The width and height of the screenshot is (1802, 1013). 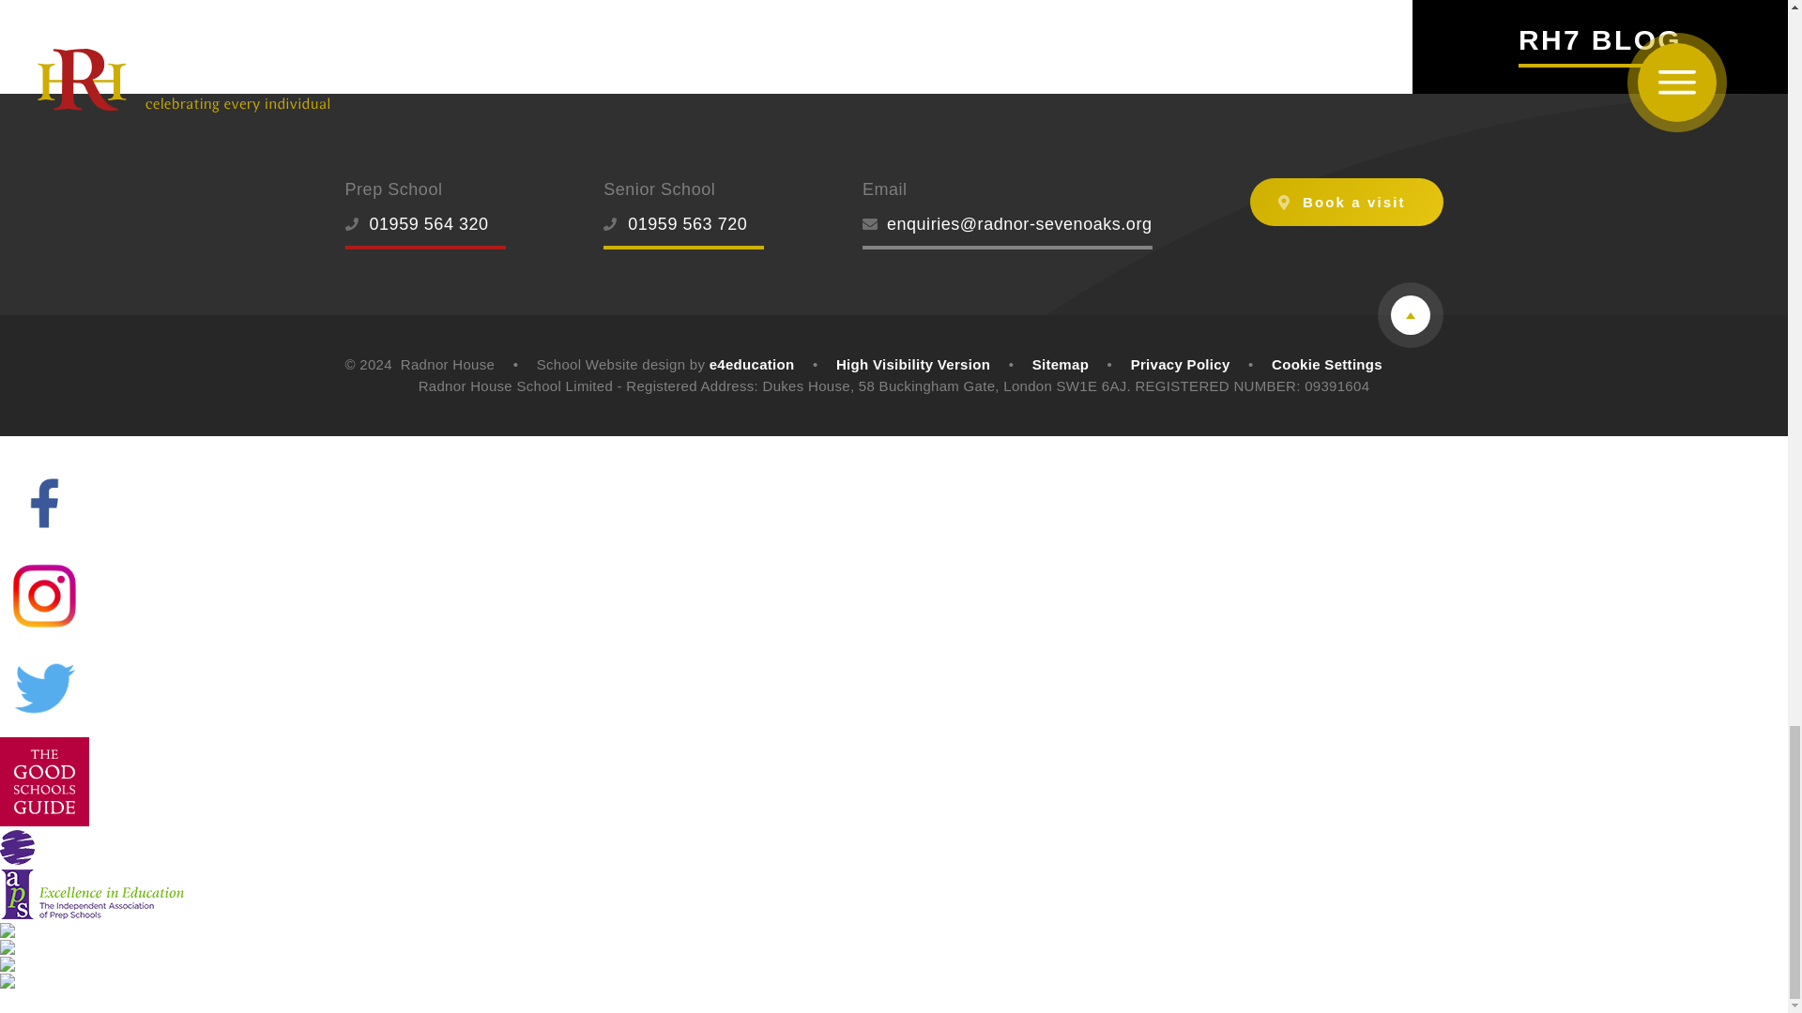 What do you see at coordinates (44, 782) in the screenshot?
I see `Good Schools Guide` at bounding box center [44, 782].